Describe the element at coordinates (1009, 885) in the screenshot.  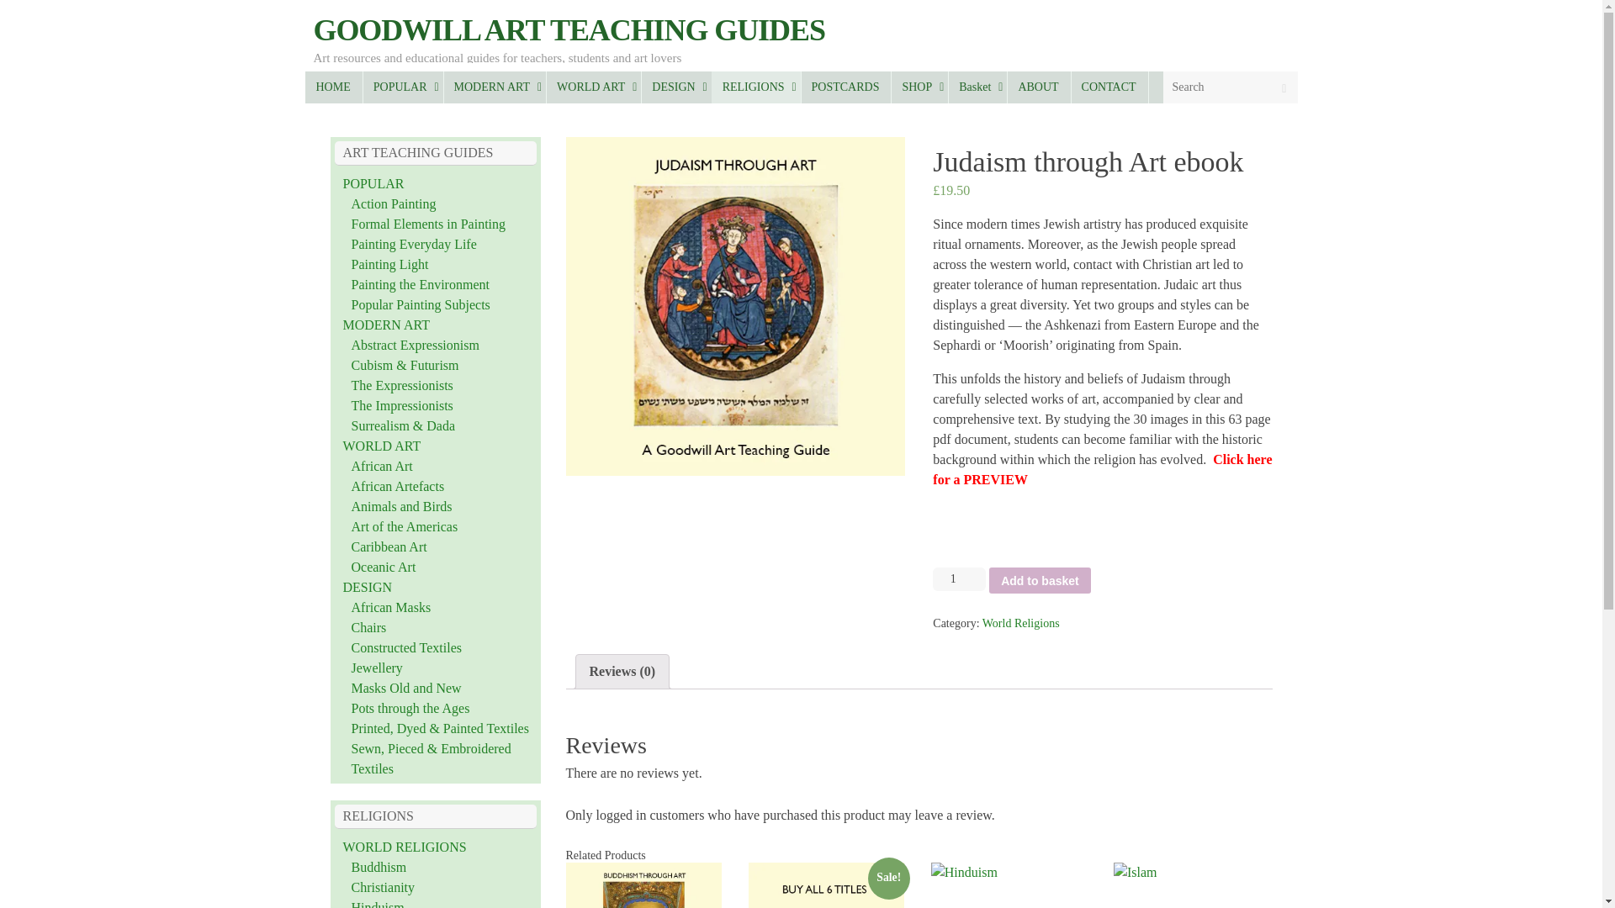
I see `Hinduism through Art ebook` at that location.